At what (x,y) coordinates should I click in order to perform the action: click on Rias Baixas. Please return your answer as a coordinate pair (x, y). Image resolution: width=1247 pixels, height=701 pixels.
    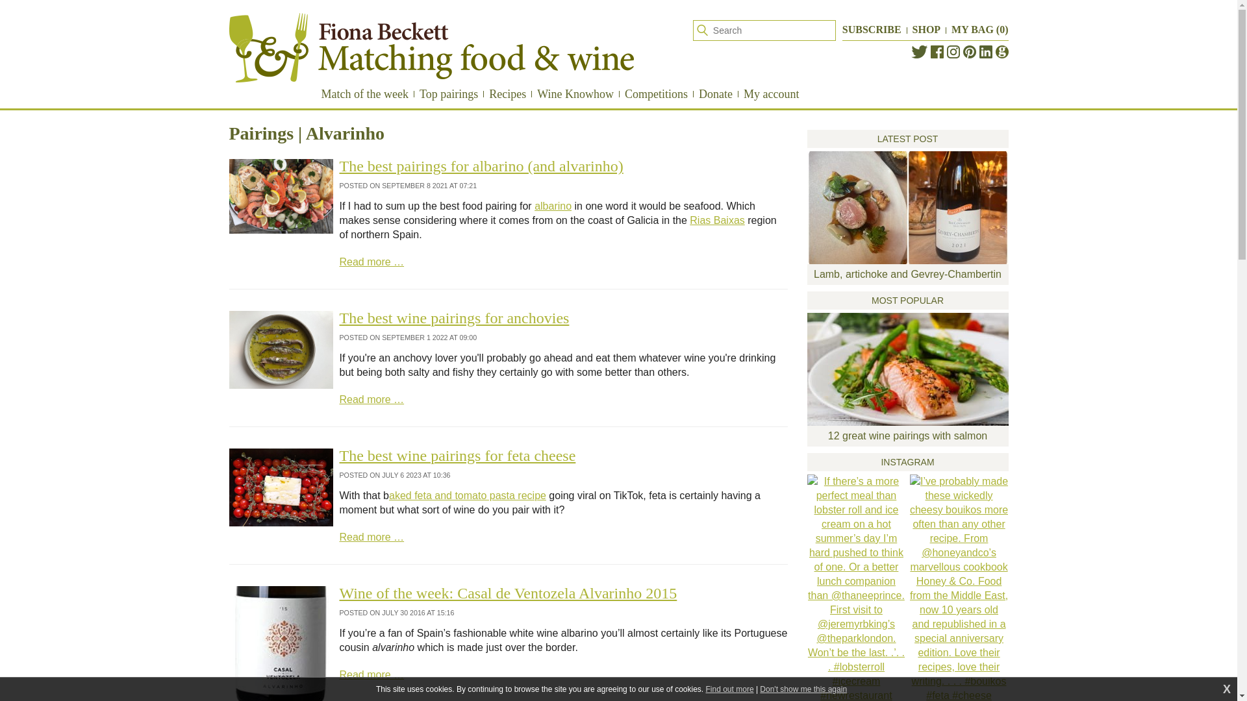
    Looking at the image, I should click on (717, 219).